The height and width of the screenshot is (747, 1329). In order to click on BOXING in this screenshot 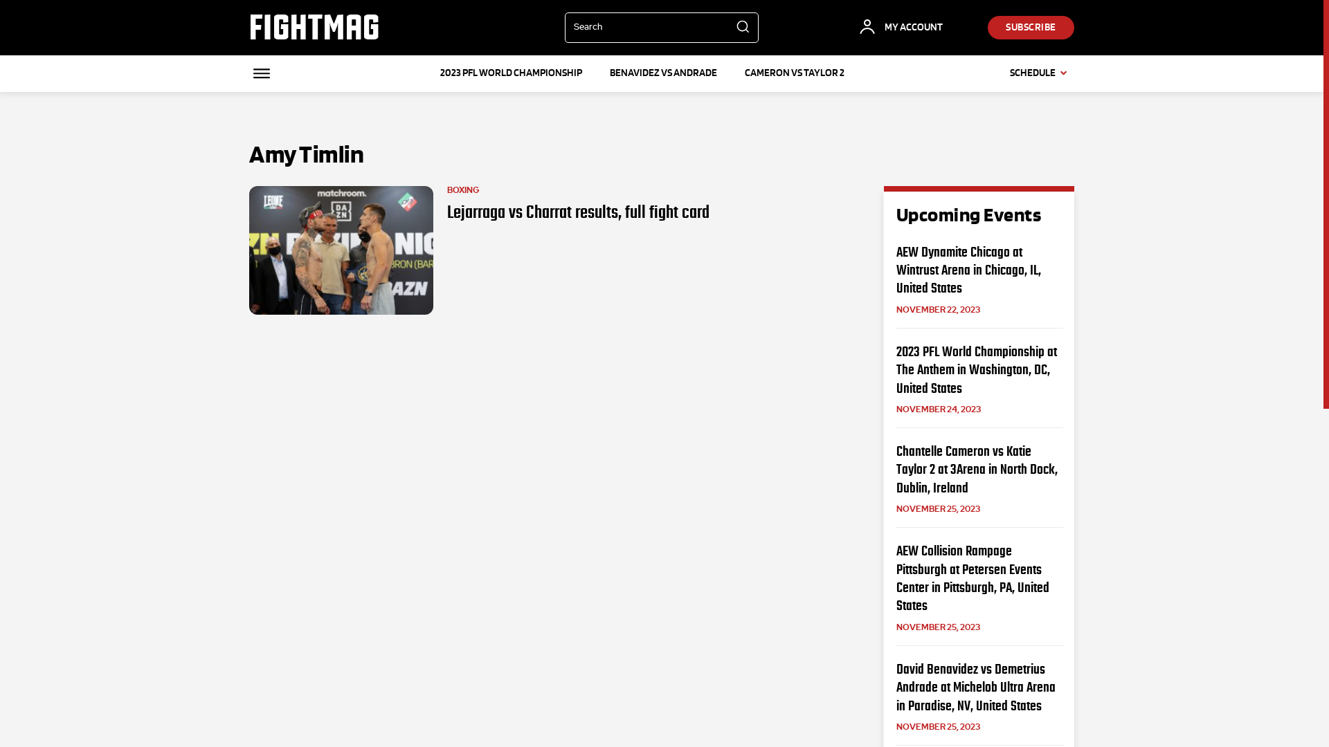, I will do `click(464, 190)`.